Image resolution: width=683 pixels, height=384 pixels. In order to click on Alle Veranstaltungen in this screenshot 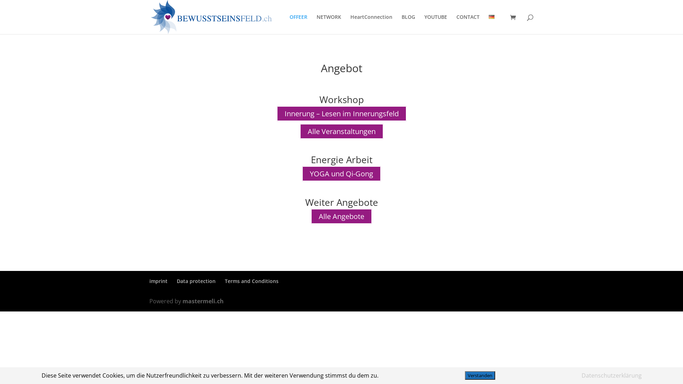, I will do `click(341, 132)`.